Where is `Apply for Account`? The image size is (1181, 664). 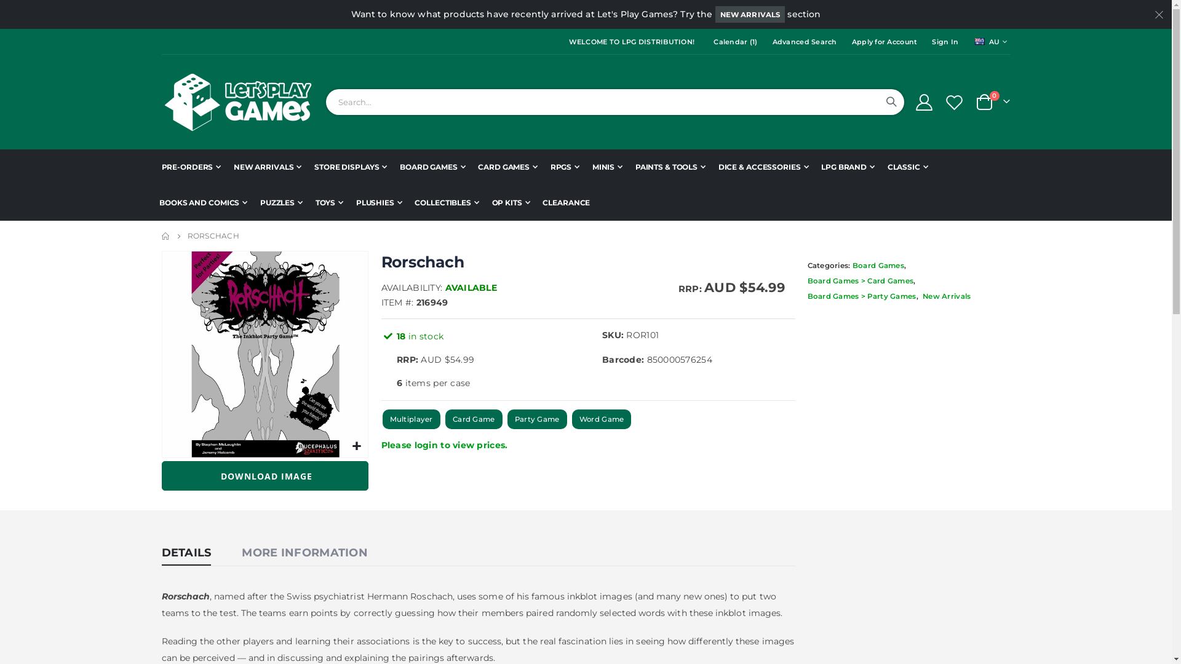
Apply for Account is located at coordinates (882, 42).